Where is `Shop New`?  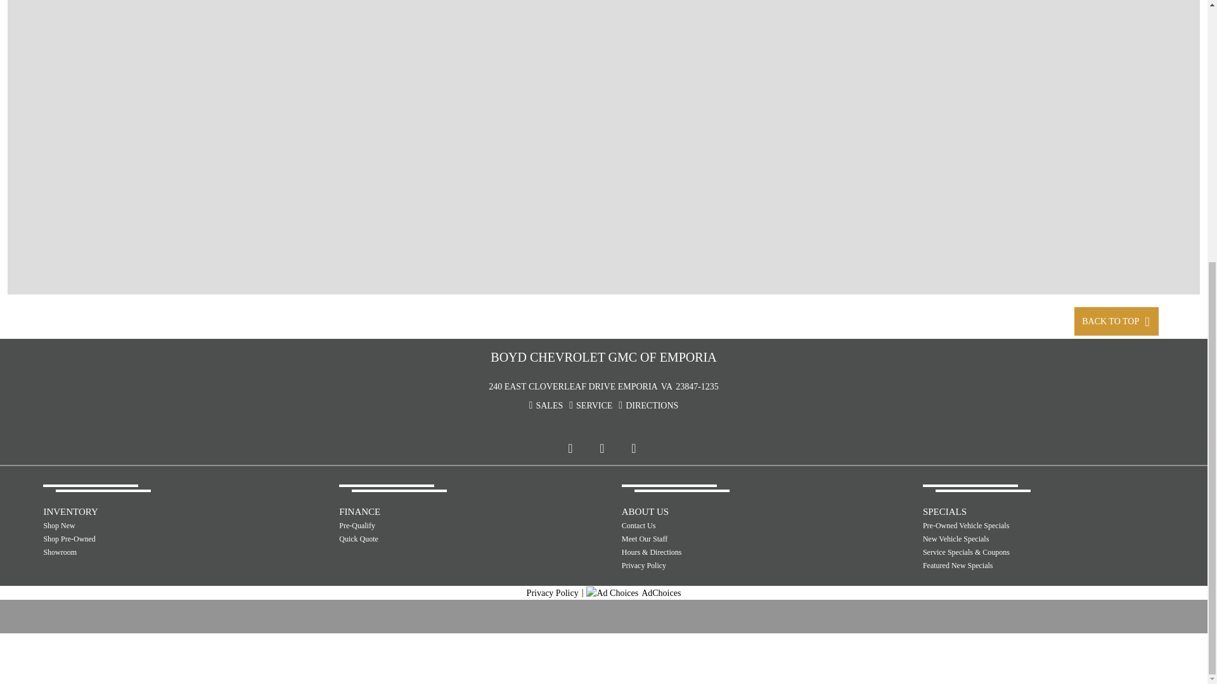
Shop New is located at coordinates (138, 526).